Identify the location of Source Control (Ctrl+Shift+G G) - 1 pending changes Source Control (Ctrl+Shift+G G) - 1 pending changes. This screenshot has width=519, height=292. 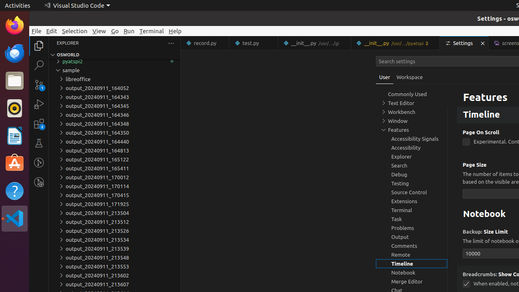
(39, 84).